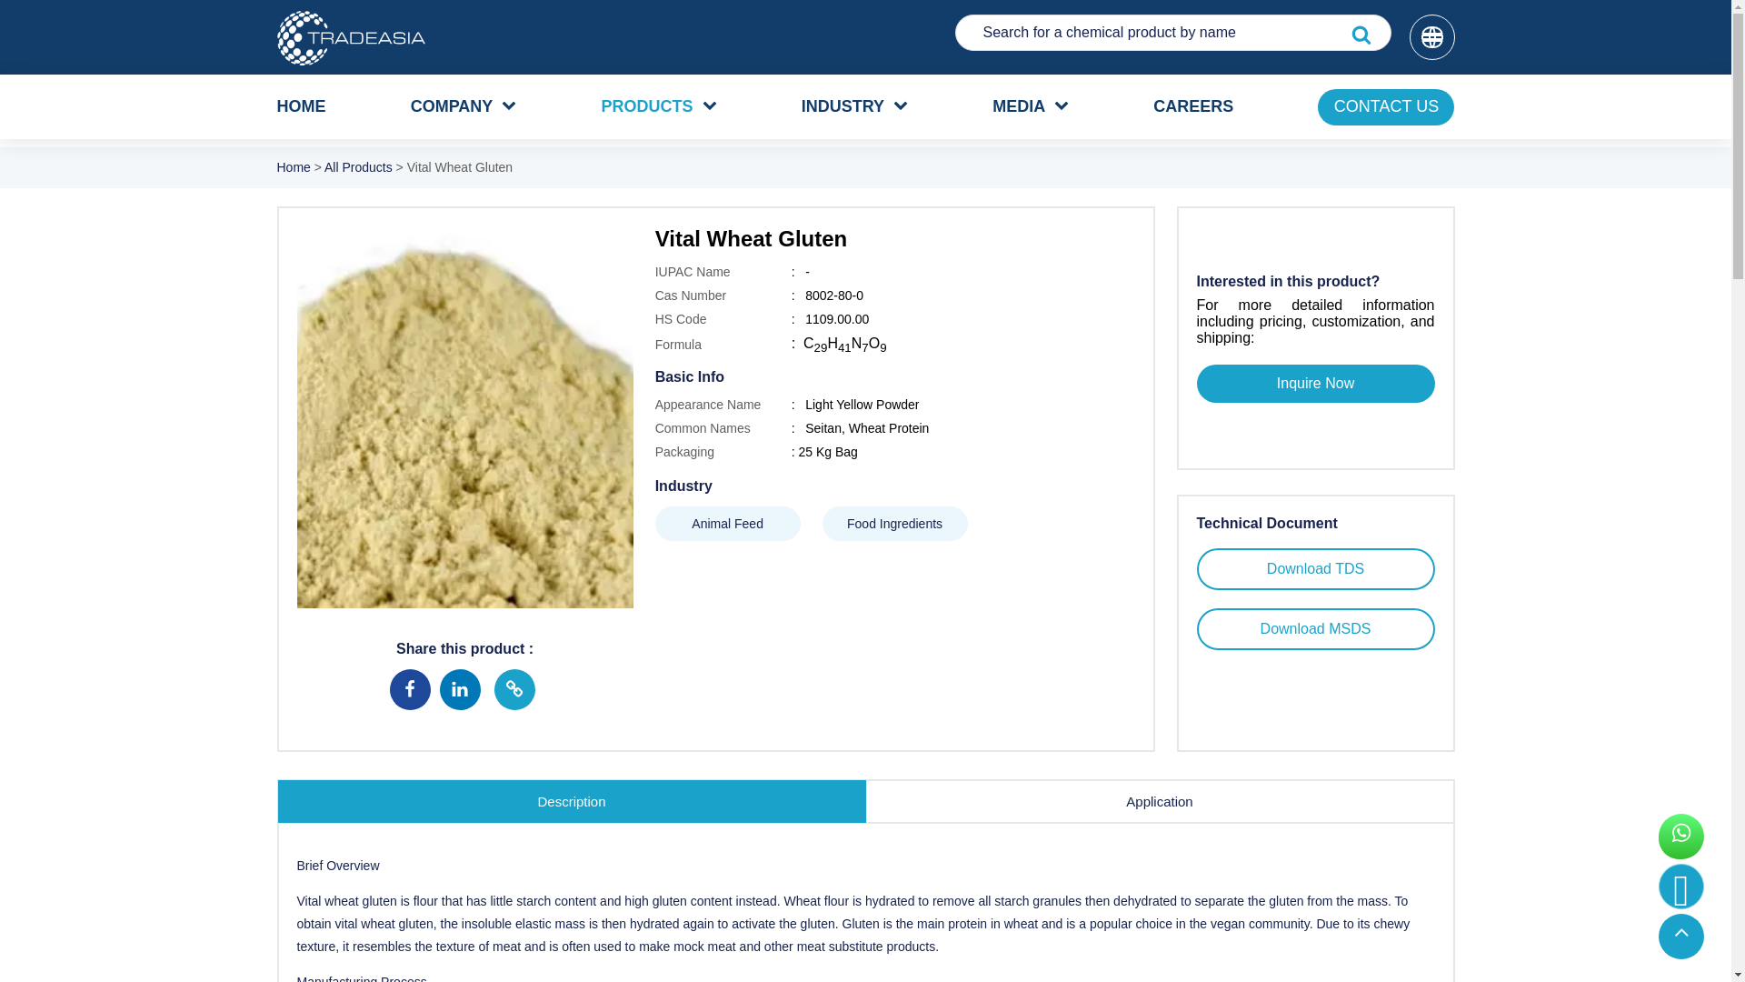 This screenshot has width=1745, height=982. I want to click on CONTACT US, so click(1385, 107).